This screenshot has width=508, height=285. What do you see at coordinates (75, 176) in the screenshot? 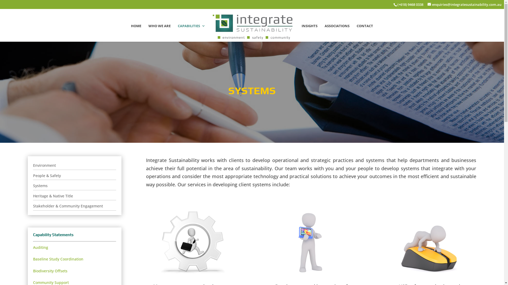
I see `People & Safety` at bounding box center [75, 176].